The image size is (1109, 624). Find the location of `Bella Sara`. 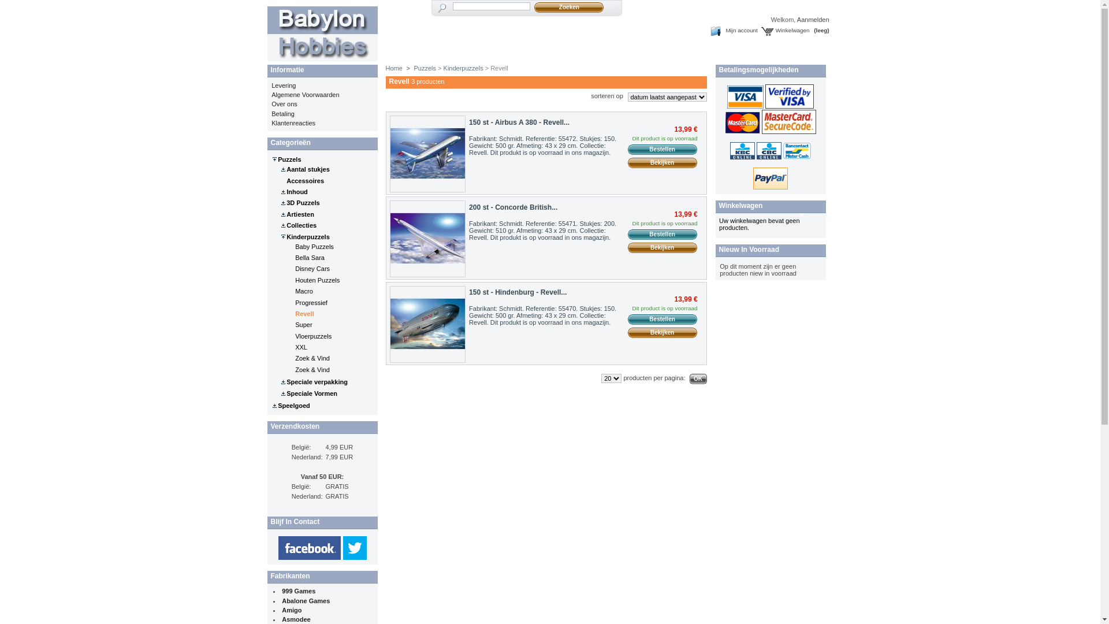

Bella Sara is located at coordinates (310, 258).